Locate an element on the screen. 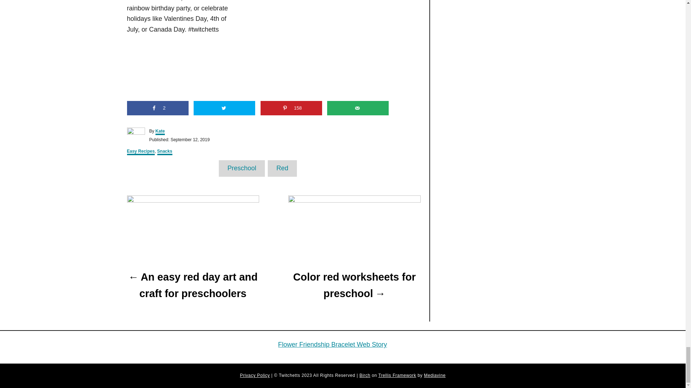 Image resolution: width=691 pixels, height=388 pixels. Color red worksheets for preschool is located at coordinates (354, 286).